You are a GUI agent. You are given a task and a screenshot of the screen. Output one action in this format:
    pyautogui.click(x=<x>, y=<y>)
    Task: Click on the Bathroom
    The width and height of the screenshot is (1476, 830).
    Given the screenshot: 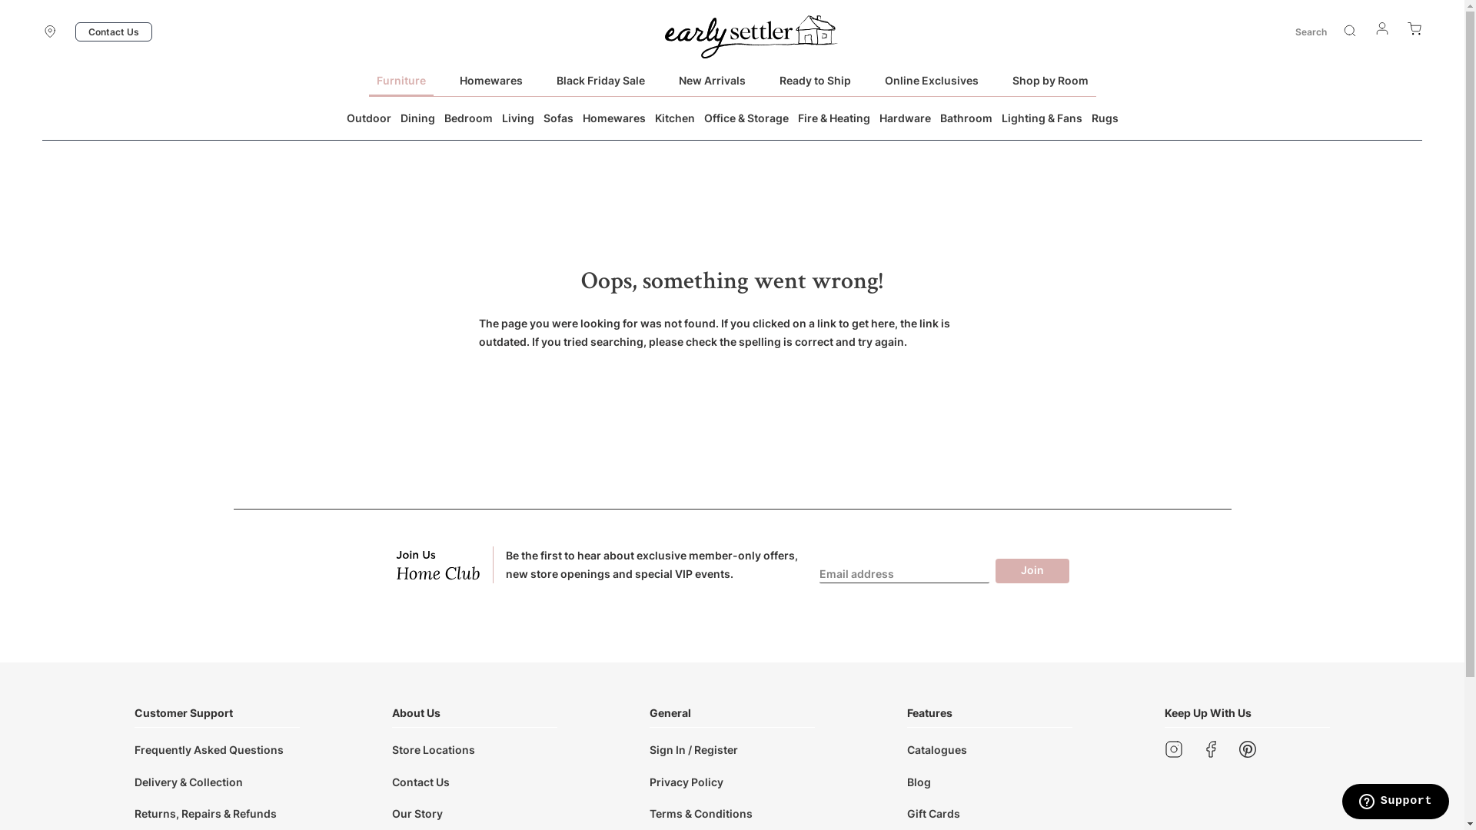 What is the action you would take?
    pyautogui.click(x=966, y=118)
    